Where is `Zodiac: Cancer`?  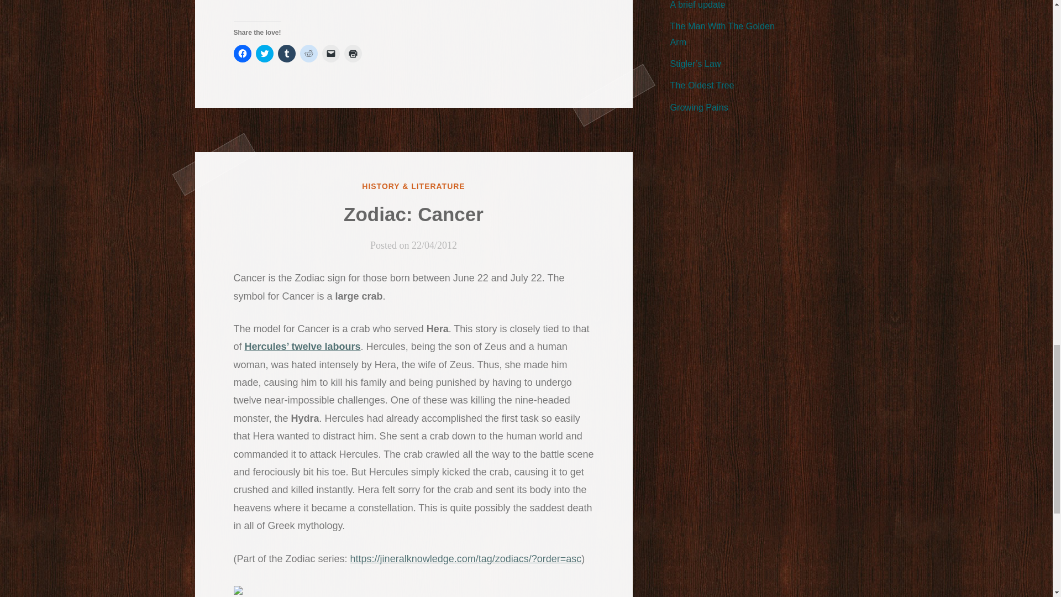
Zodiac: Cancer is located at coordinates (413, 214).